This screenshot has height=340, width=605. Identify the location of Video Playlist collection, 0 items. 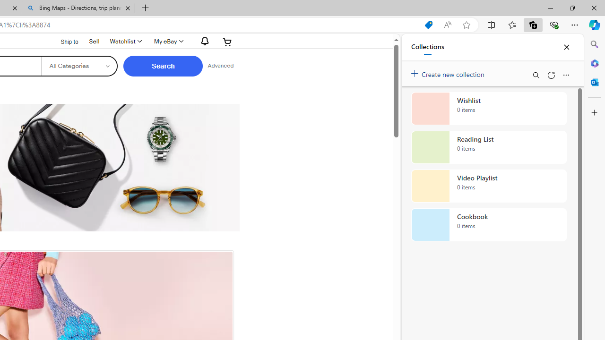
(489, 186).